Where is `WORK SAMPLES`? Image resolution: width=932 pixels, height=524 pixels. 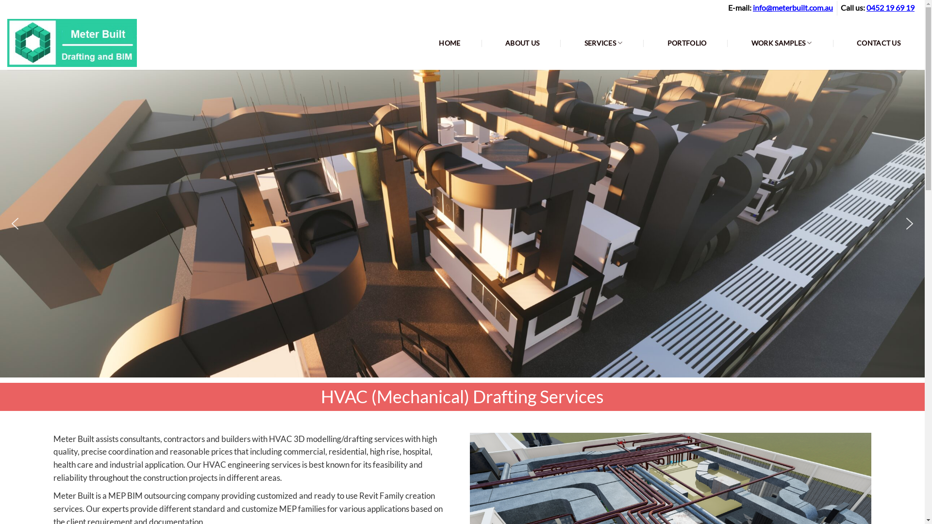
WORK SAMPLES is located at coordinates (782, 43).